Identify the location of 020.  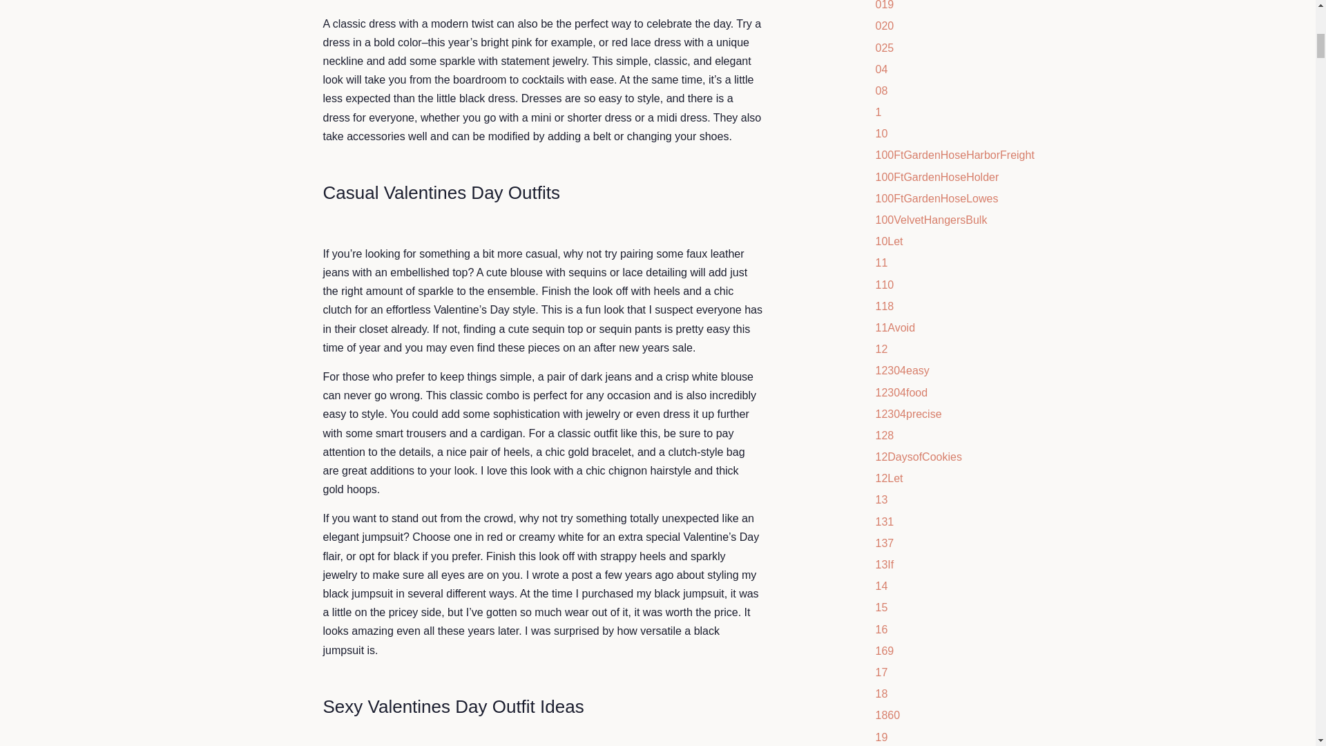
(884, 26).